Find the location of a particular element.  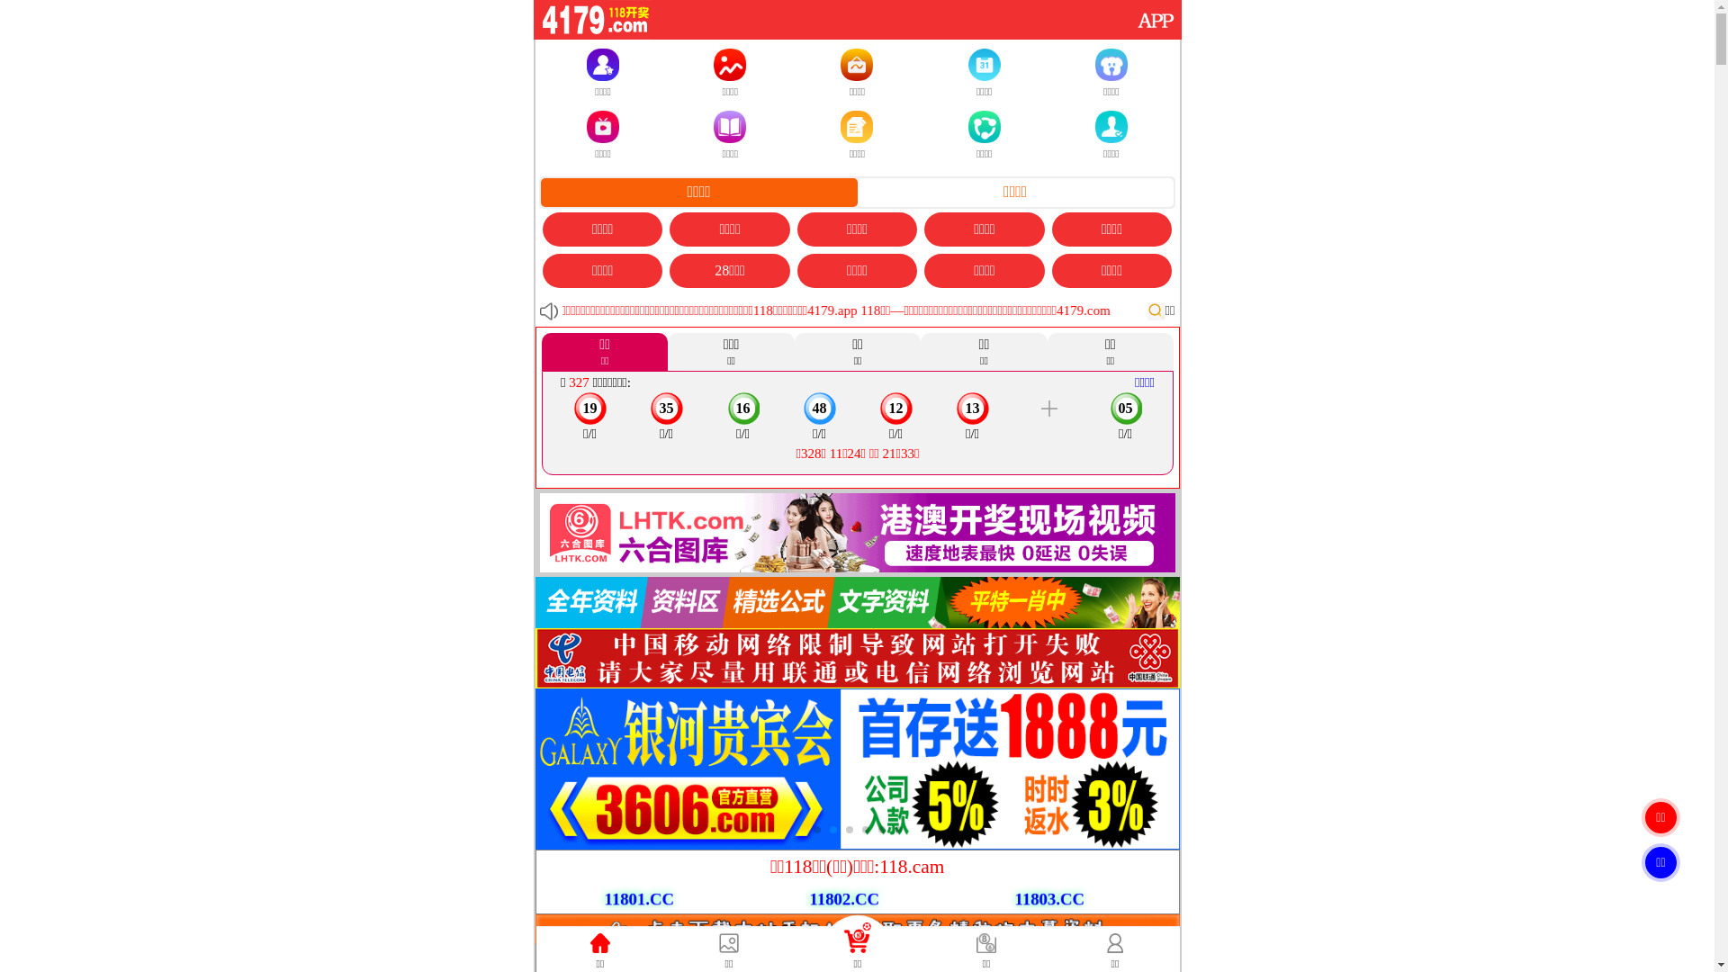

11803.CC is located at coordinates (1047, 898).